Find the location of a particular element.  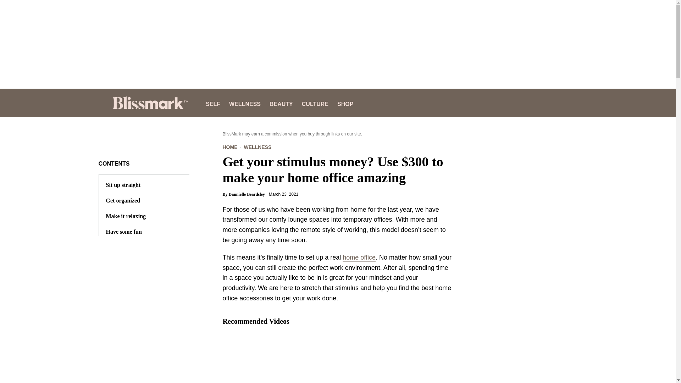

Dannielle Beardsley is located at coordinates (248, 194).